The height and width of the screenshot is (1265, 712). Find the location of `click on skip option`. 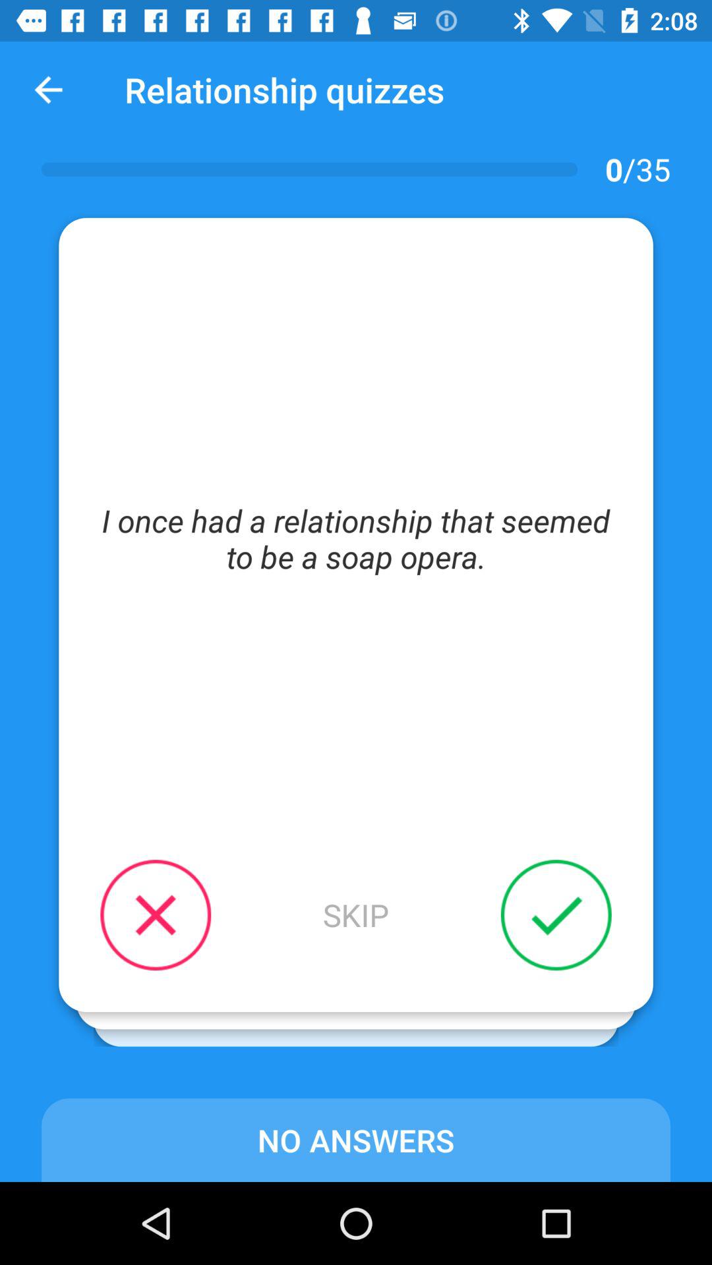

click on skip option is located at coordinates (356, 914).